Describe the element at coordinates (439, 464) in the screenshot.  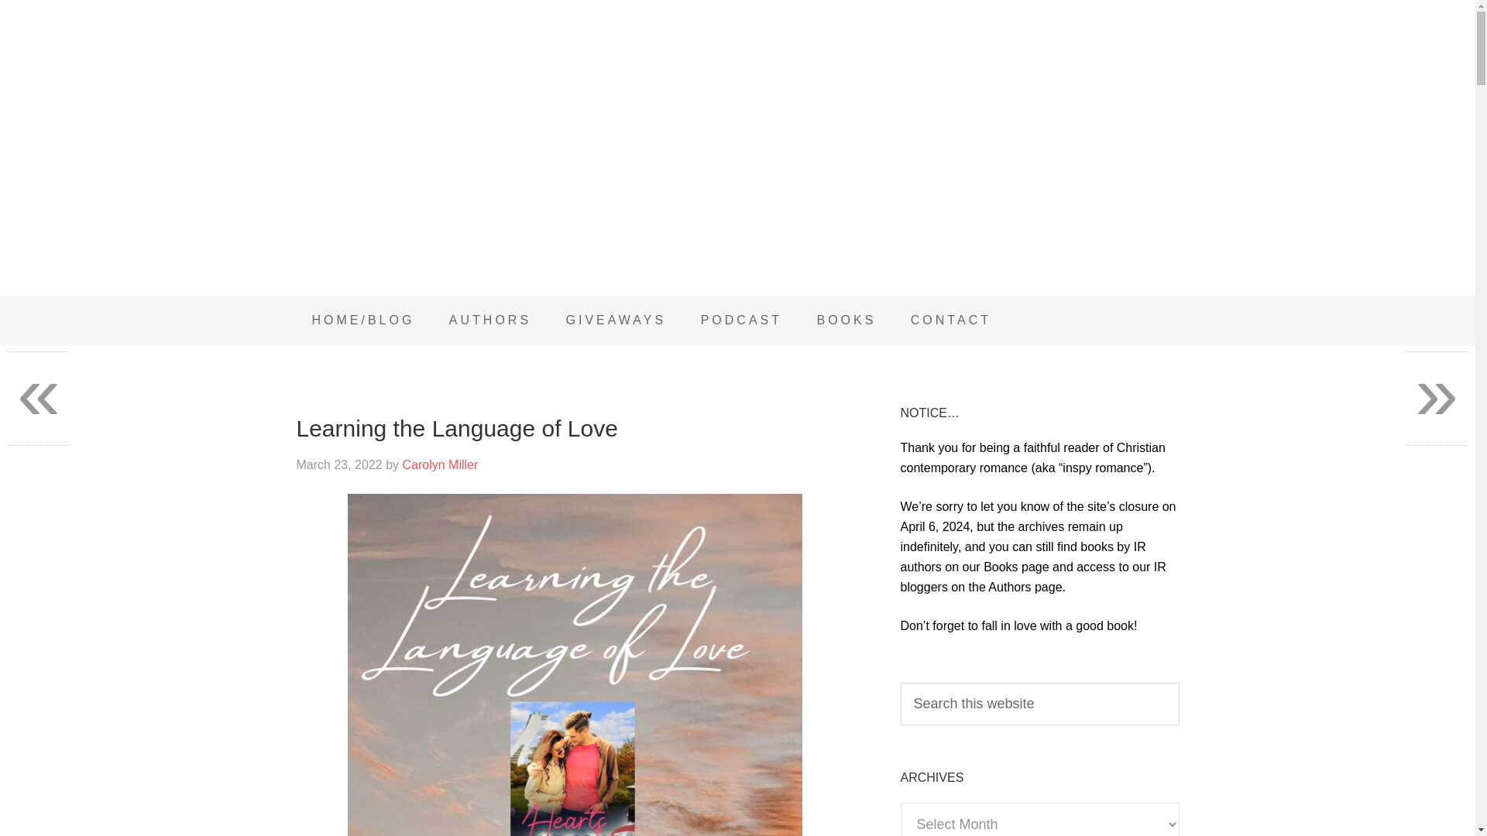
I see `Carolyn Miller` at that location.